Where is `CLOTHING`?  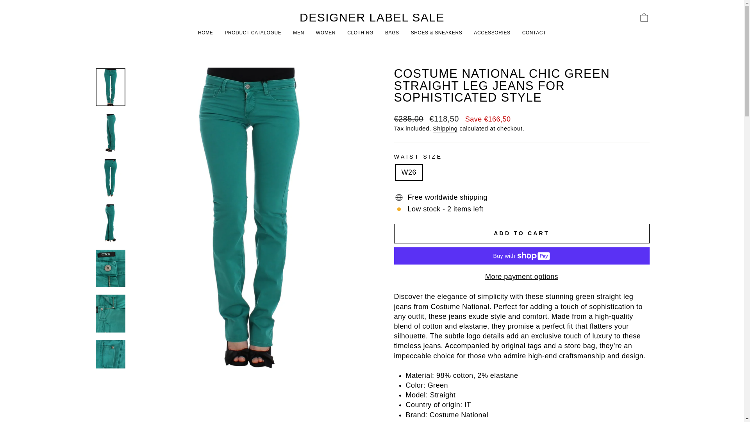 CLOTHING is located at coordinates (644, 17).